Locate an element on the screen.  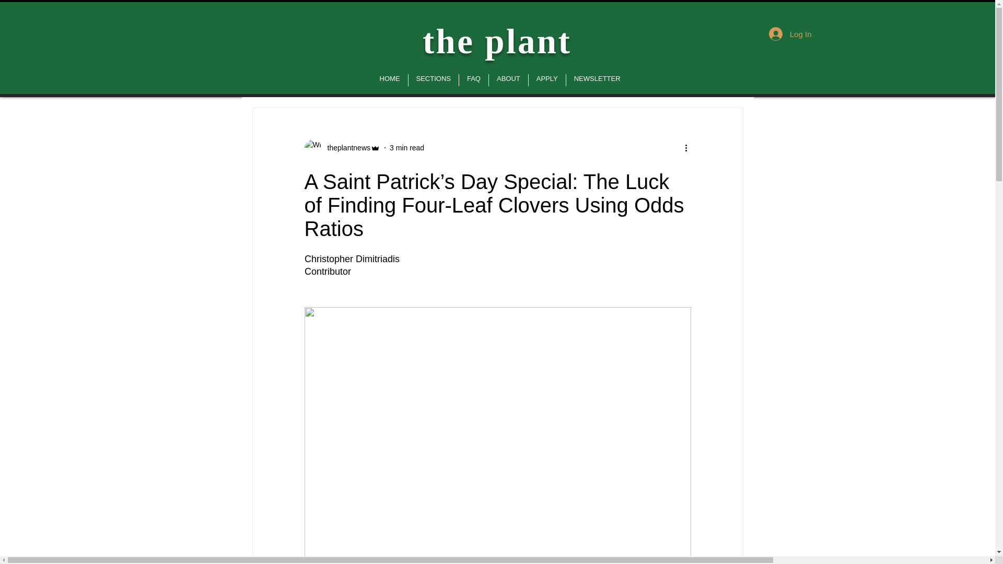
ABOUT is located at coordinates (509, 80).